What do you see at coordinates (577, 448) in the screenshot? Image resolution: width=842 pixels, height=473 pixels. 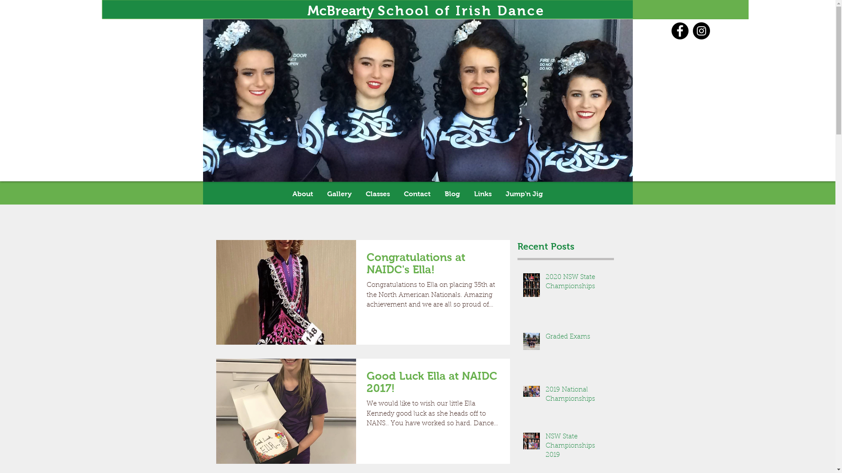 I see `NSW State Championships 2019` at bounding box center [577, 448].